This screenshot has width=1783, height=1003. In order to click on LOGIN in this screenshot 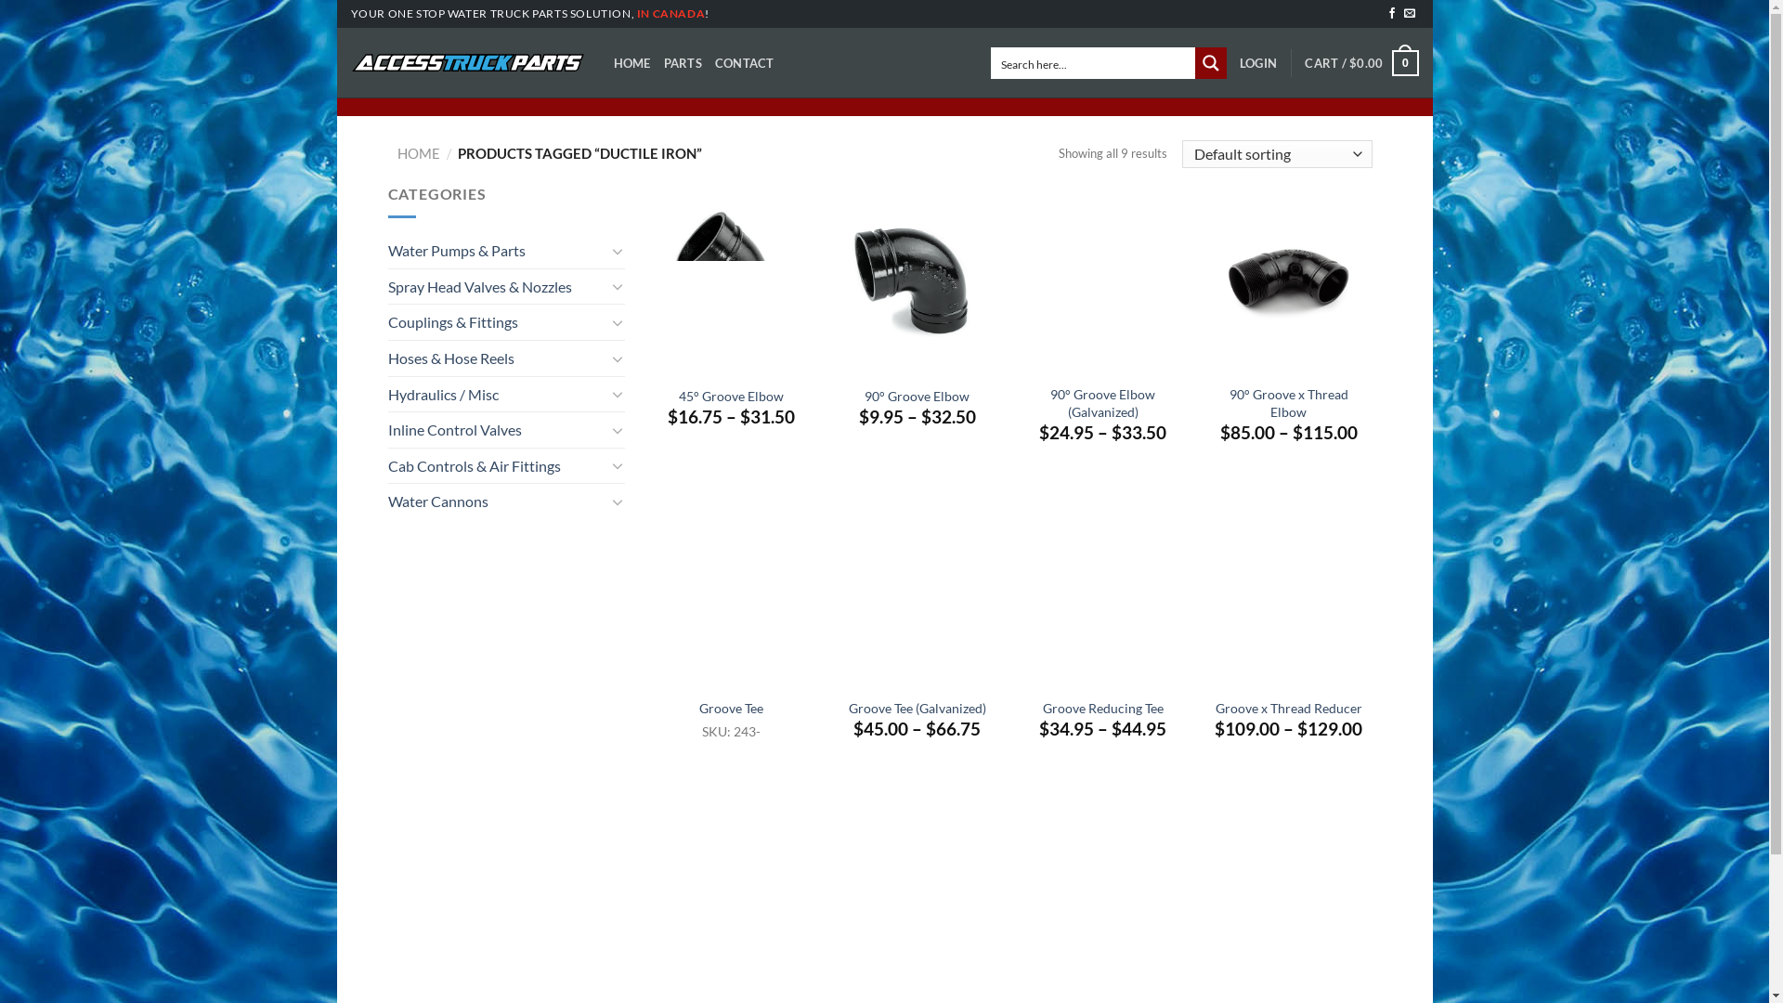, I will do `click(1258, 63)`.